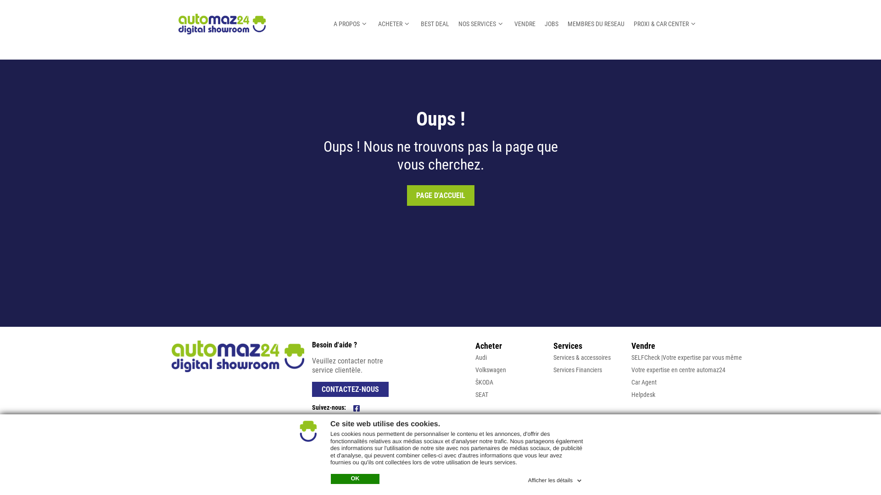 This screenshot has height=495, width=881. I want to click on Helpdesk, so click(643, 395).